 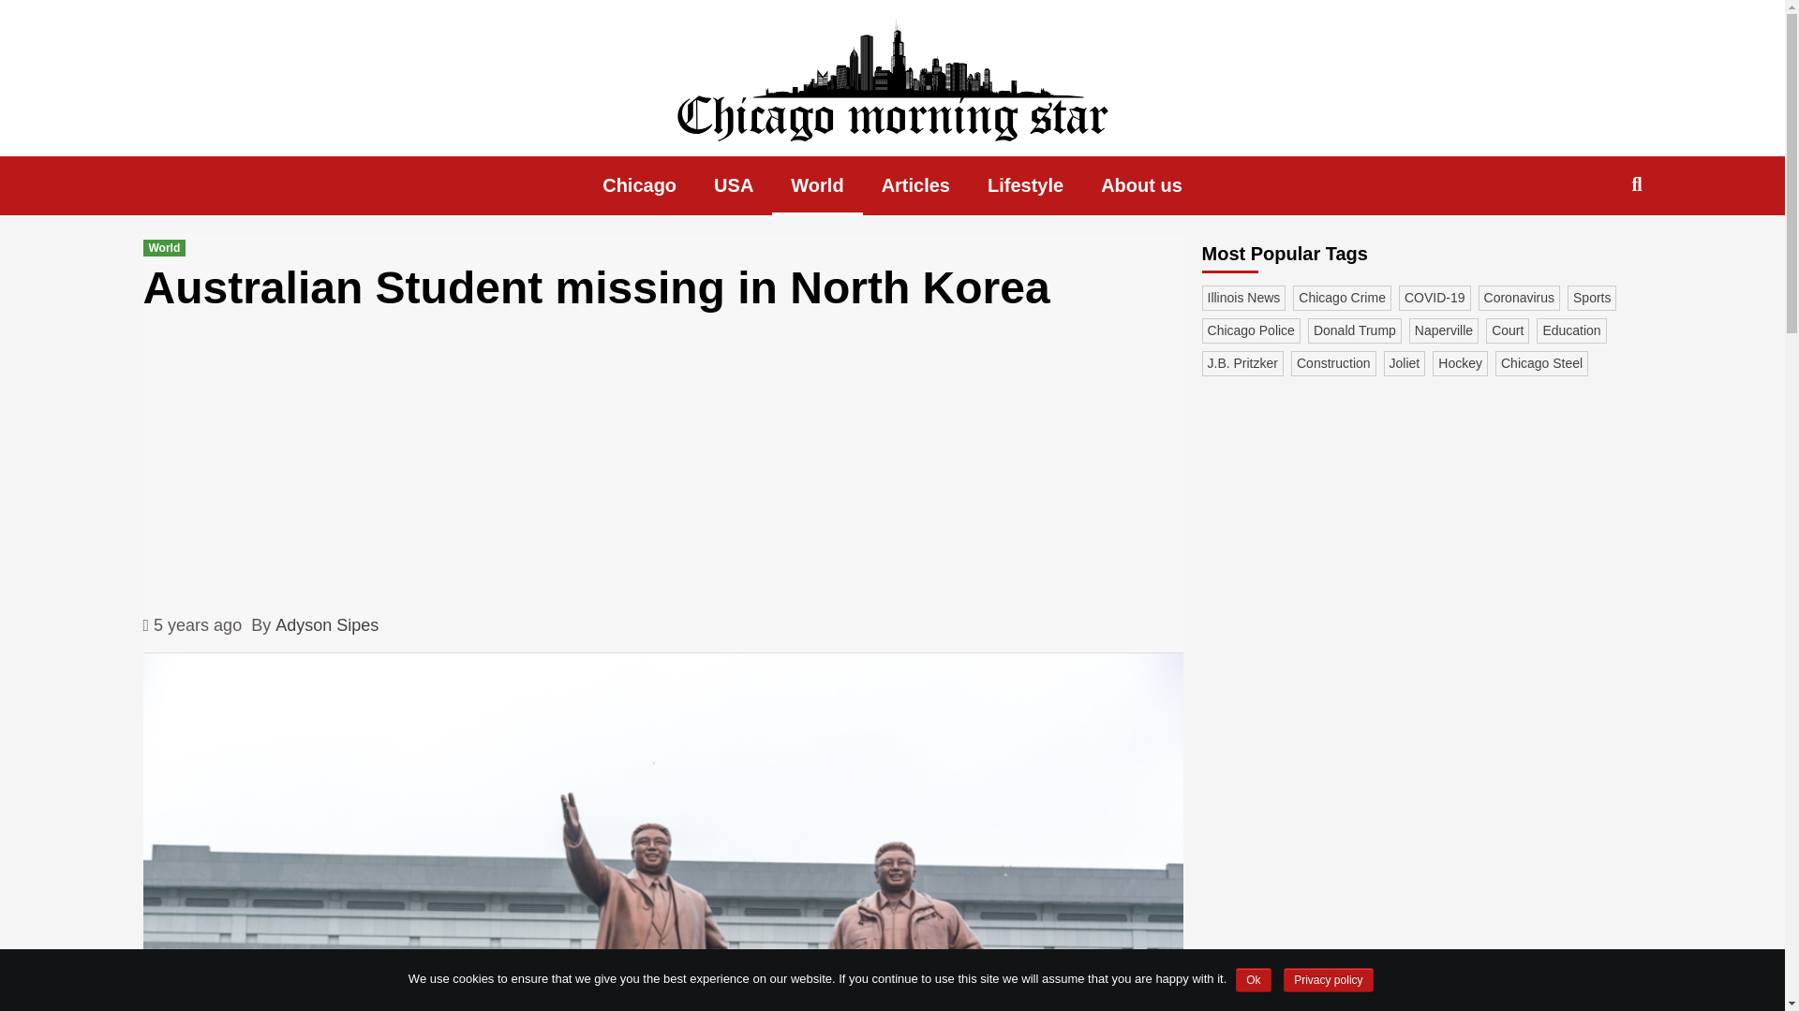 I want to click on USA, so click(x=733, y=185).